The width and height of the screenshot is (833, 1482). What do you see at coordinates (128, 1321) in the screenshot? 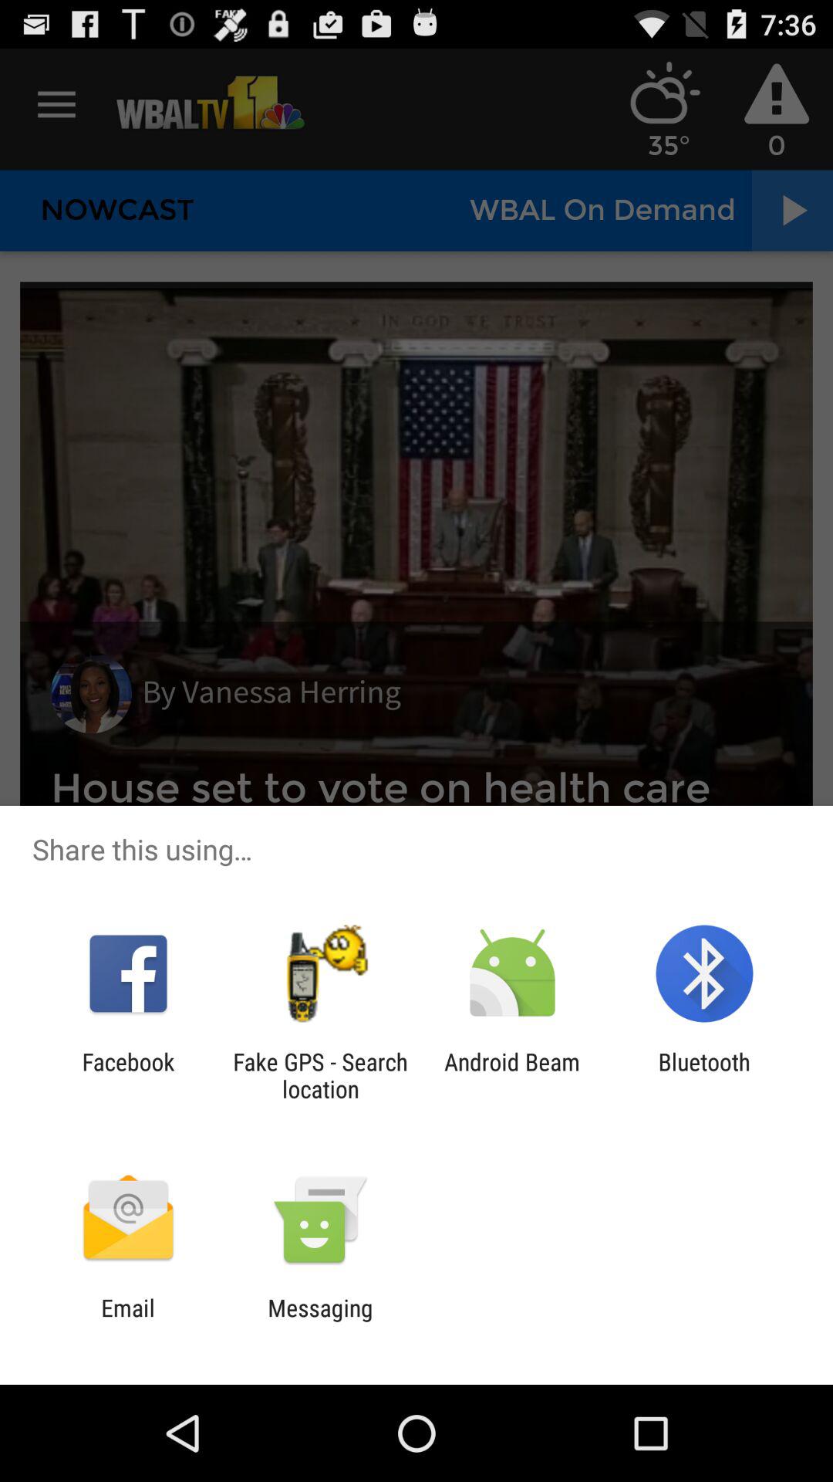
I see `launch app to the left of messaging item` at bounding box center [128, 1321].